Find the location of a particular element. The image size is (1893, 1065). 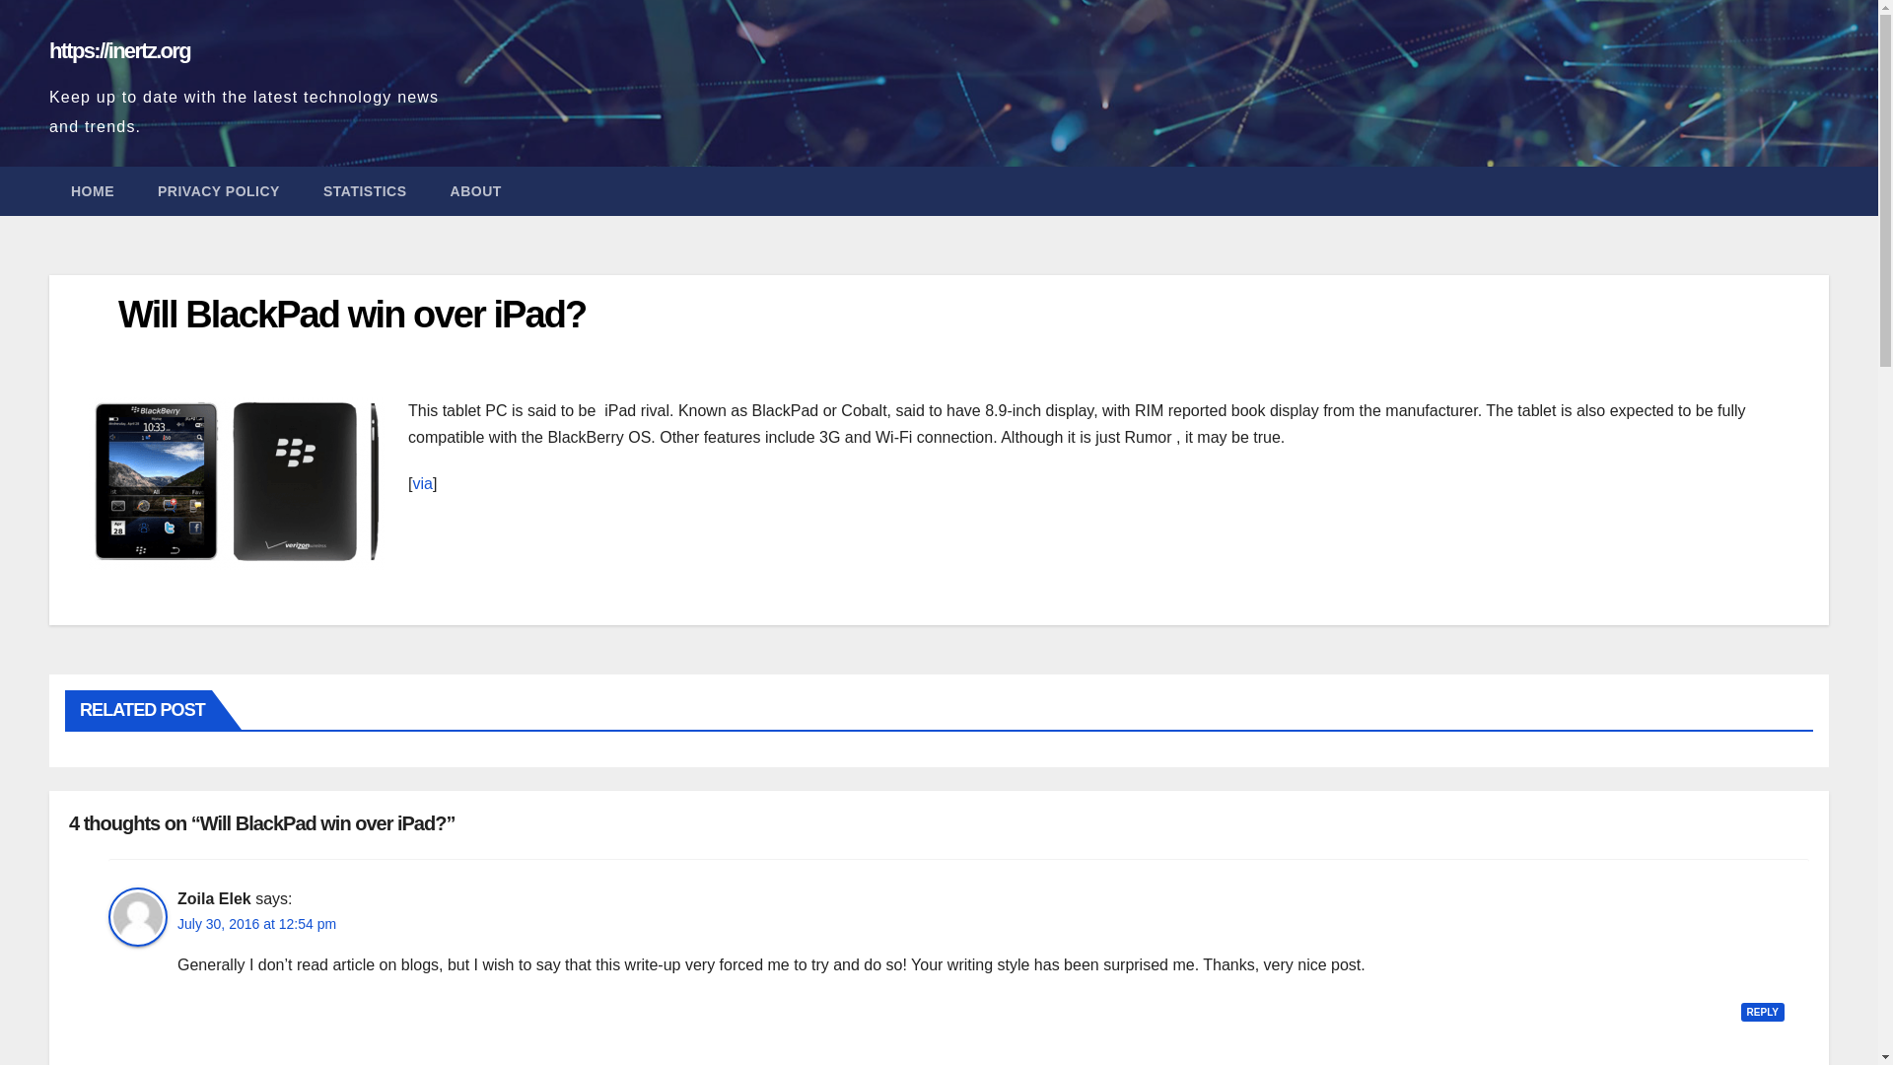

Permalink to: Will BlackPad win over iPad? is located at coordinates (351, 315).